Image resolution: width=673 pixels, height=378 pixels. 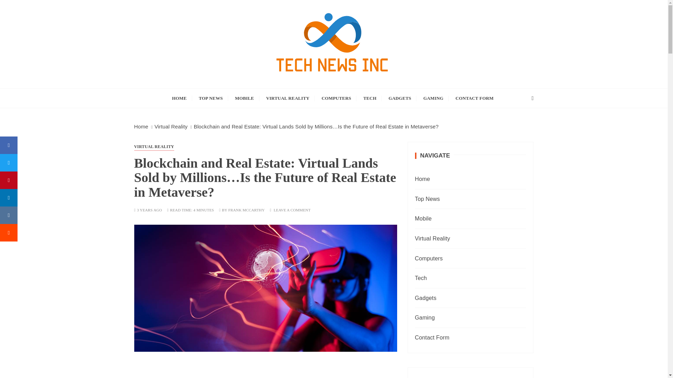 What do you see at coordinates (288, 98) in the screenshot?
I see `VIRTUAL REALITY` at bounding box center [288, 98].